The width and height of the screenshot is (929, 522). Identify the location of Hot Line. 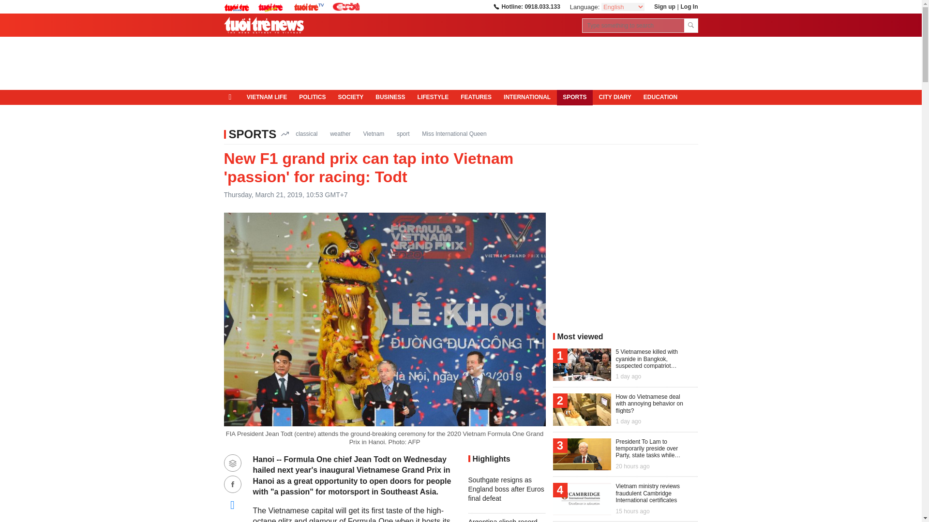
(526, 6).